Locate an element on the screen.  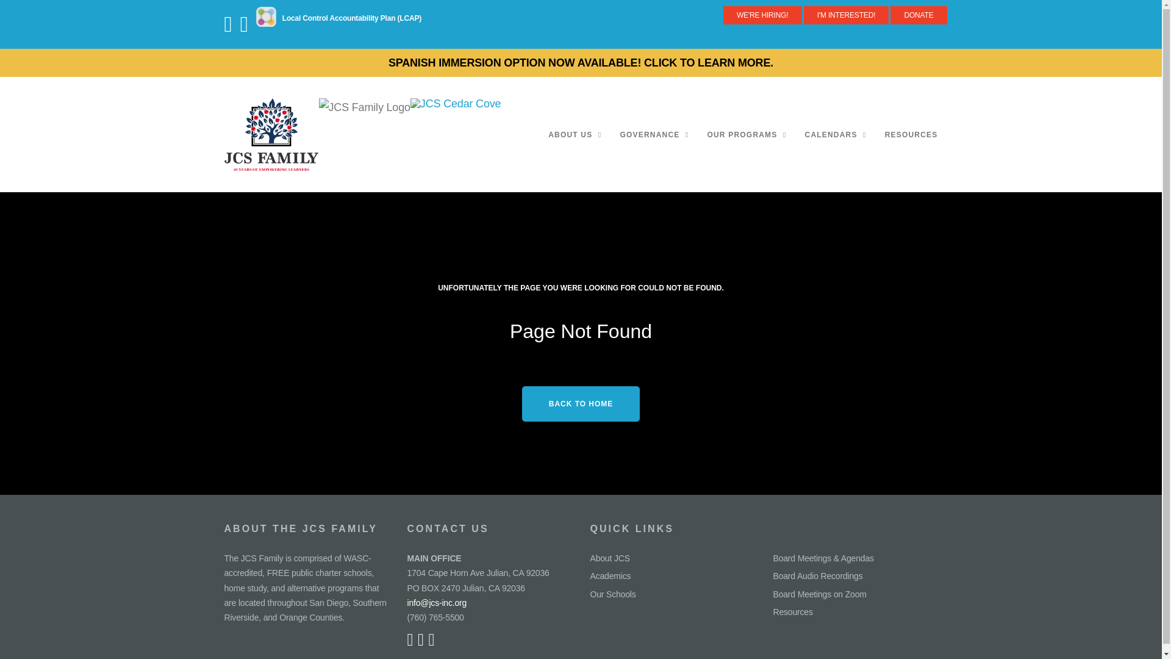
OUR PROGRAMS is located at coordinates (747, 134).